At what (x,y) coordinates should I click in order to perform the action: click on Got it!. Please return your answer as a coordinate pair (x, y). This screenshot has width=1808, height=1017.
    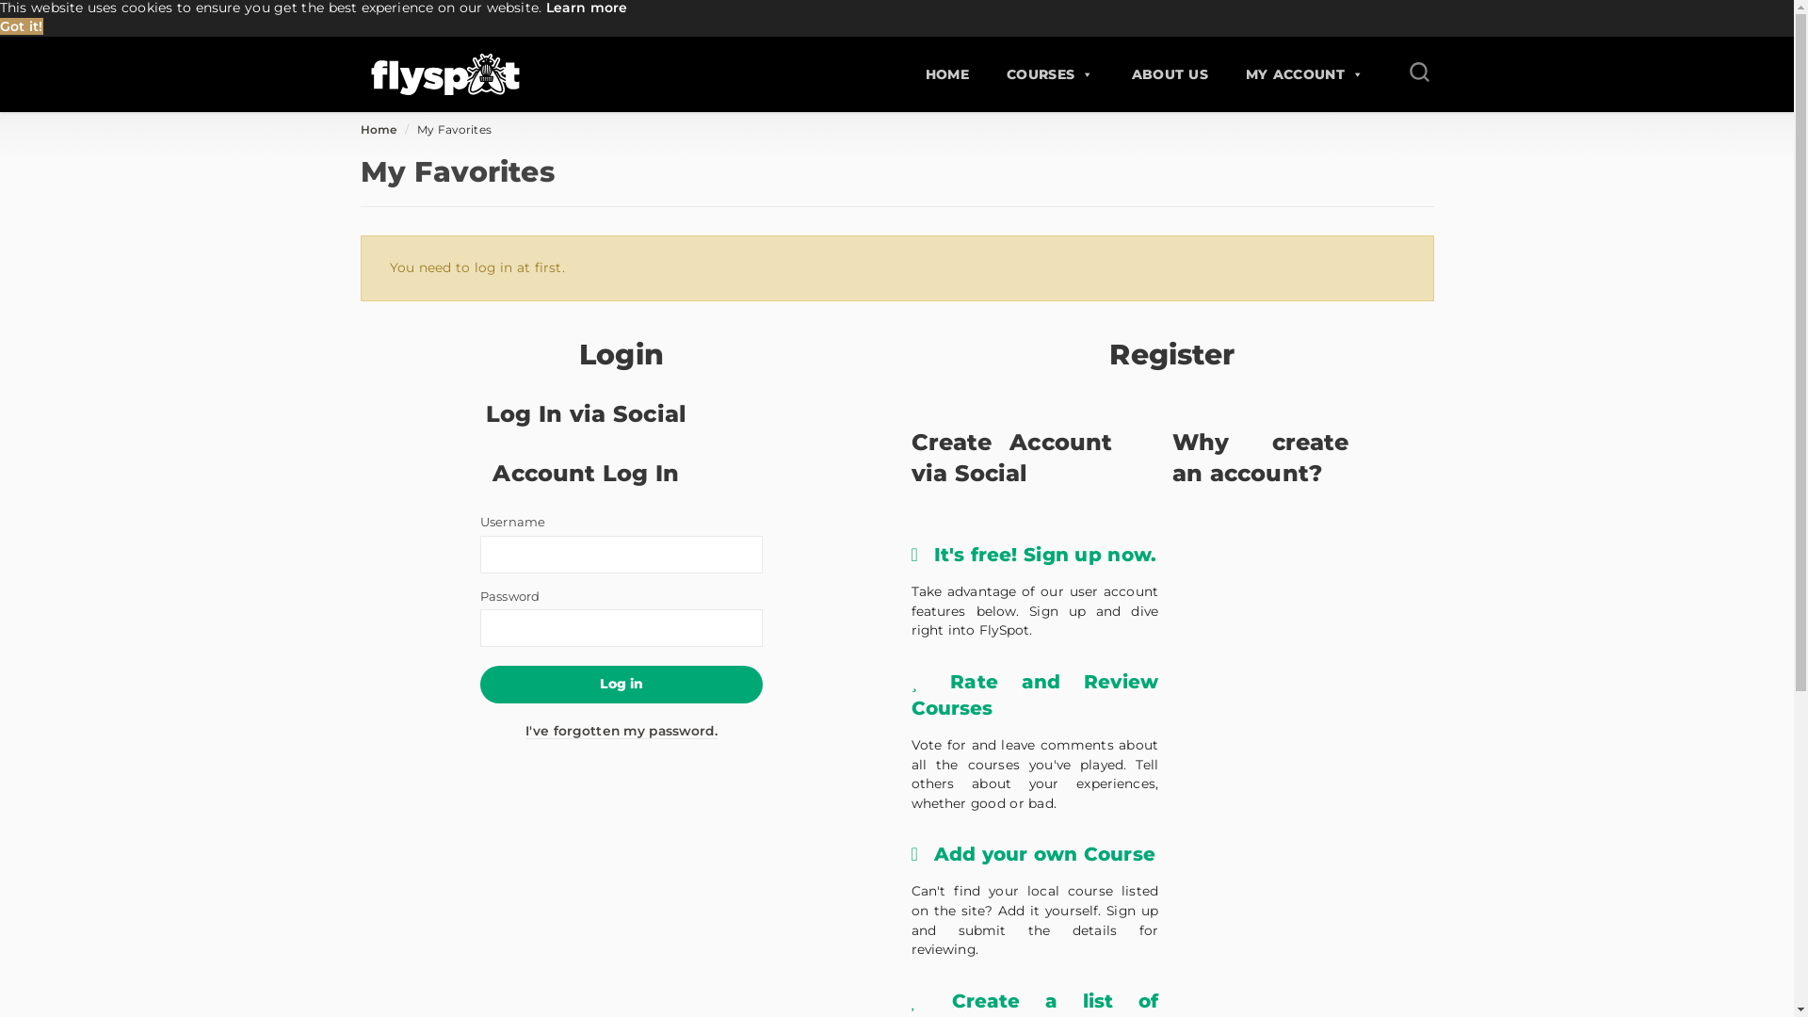
    Looking at the image, I should click on (22, 26).